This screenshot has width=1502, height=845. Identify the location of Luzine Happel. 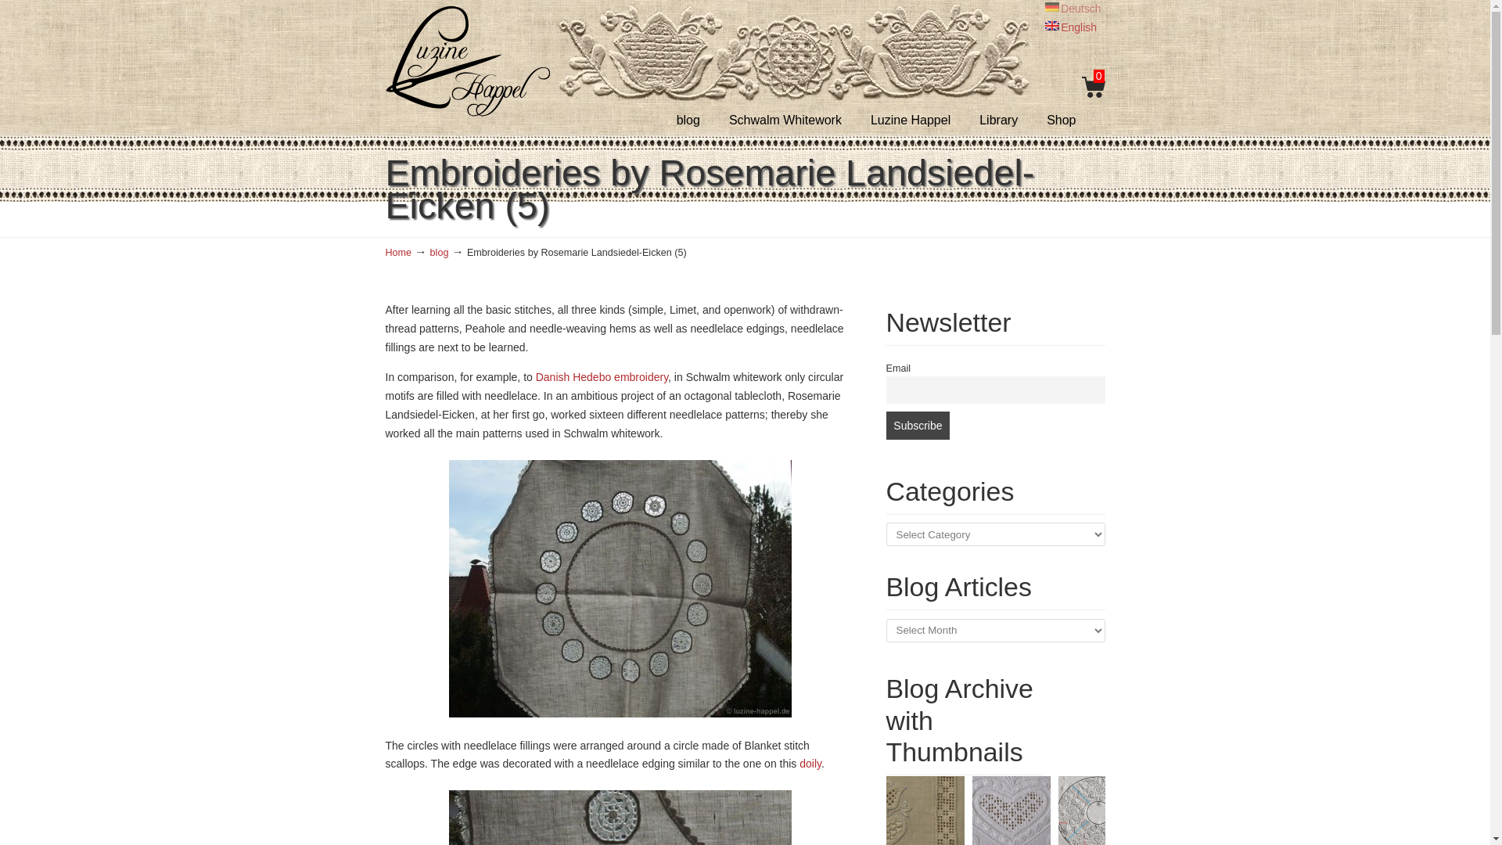
(910, 120).